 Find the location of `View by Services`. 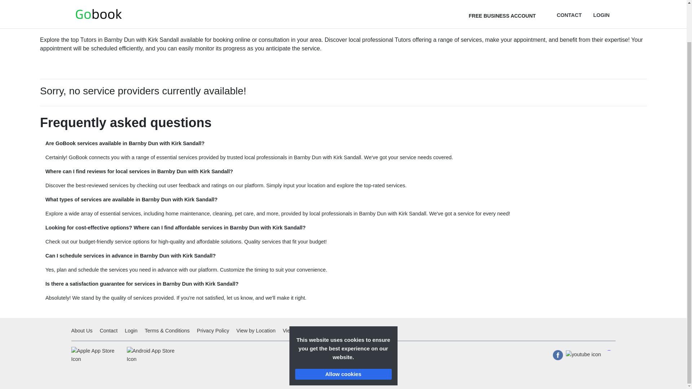

View by Services is located at coordinates (302, 331).